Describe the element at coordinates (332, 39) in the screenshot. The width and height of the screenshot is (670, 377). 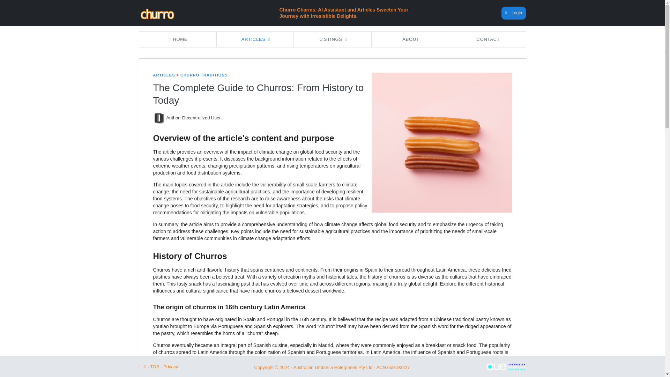
I see `LISTINGS` at that location.